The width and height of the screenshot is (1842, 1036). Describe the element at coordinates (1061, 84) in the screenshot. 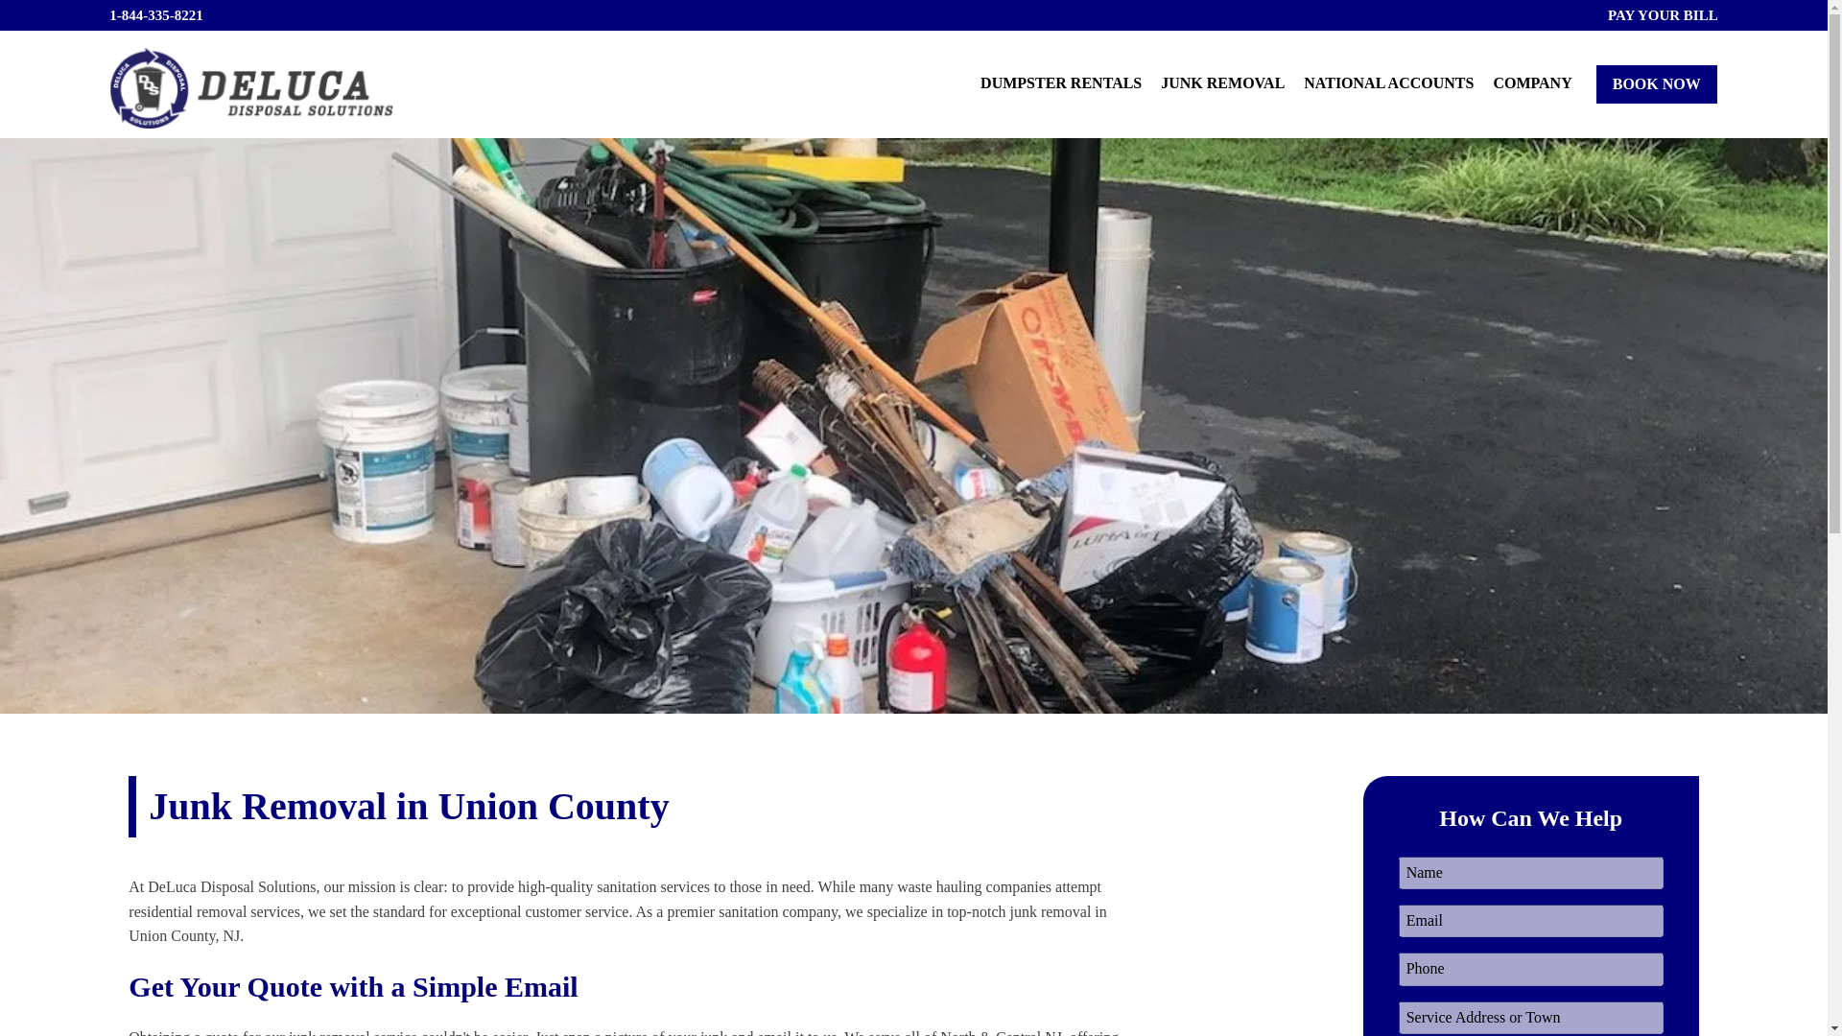

I see `DUMPSTER RENTALS` at that location.